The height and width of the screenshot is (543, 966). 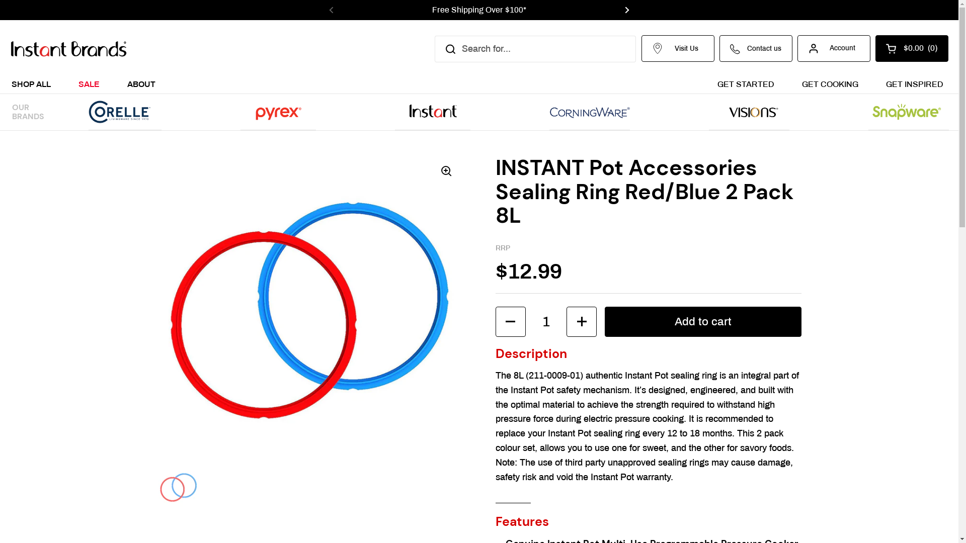 What do you see at coordinates (746, 83) in the screenshot?
I see `GET STARTED` at bounding box center [746, 83].